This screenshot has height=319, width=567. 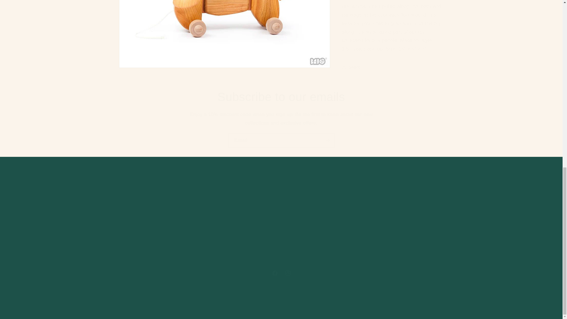 I want to click on Subscribe to our emails, so click(x=281, y=140).